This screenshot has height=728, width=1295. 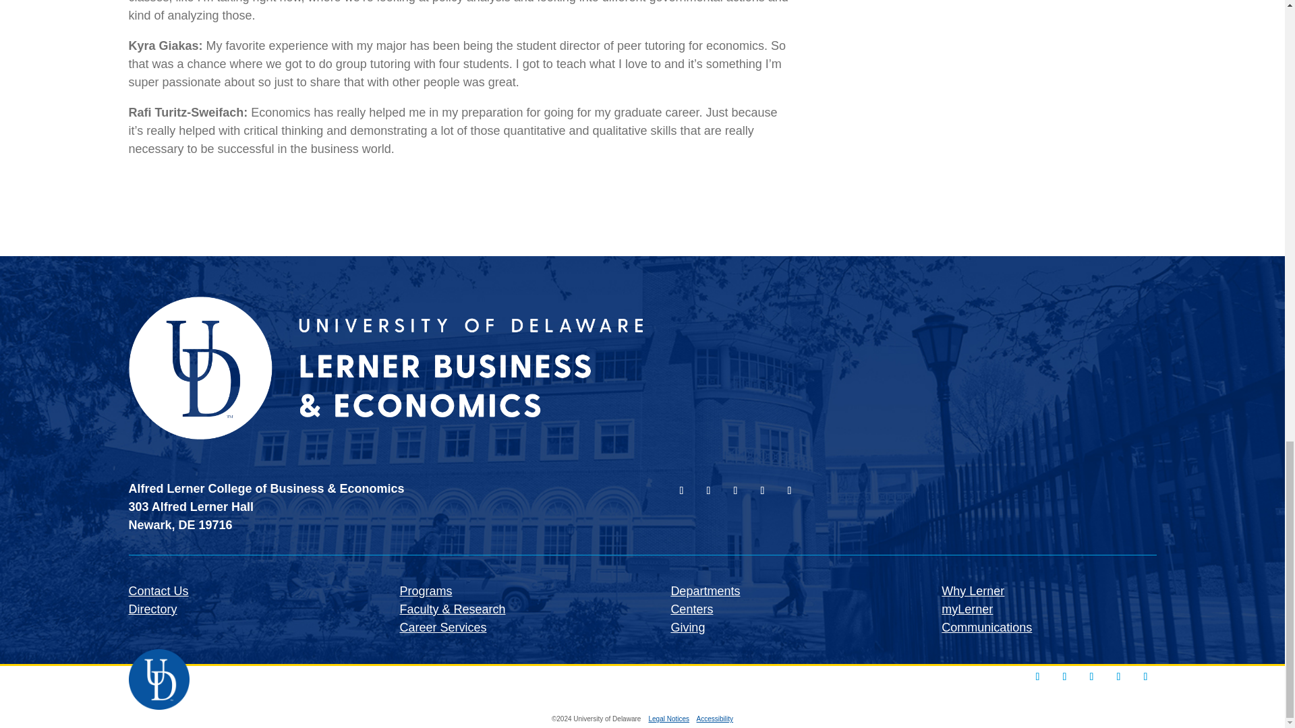 I want to click on Follow on LinkedIn, so click(x=735, y=491).